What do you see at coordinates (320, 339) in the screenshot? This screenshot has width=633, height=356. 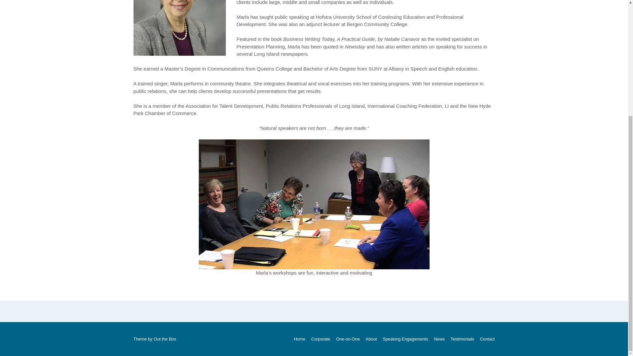 I see `Corporate` at bounding box center [320, 339].